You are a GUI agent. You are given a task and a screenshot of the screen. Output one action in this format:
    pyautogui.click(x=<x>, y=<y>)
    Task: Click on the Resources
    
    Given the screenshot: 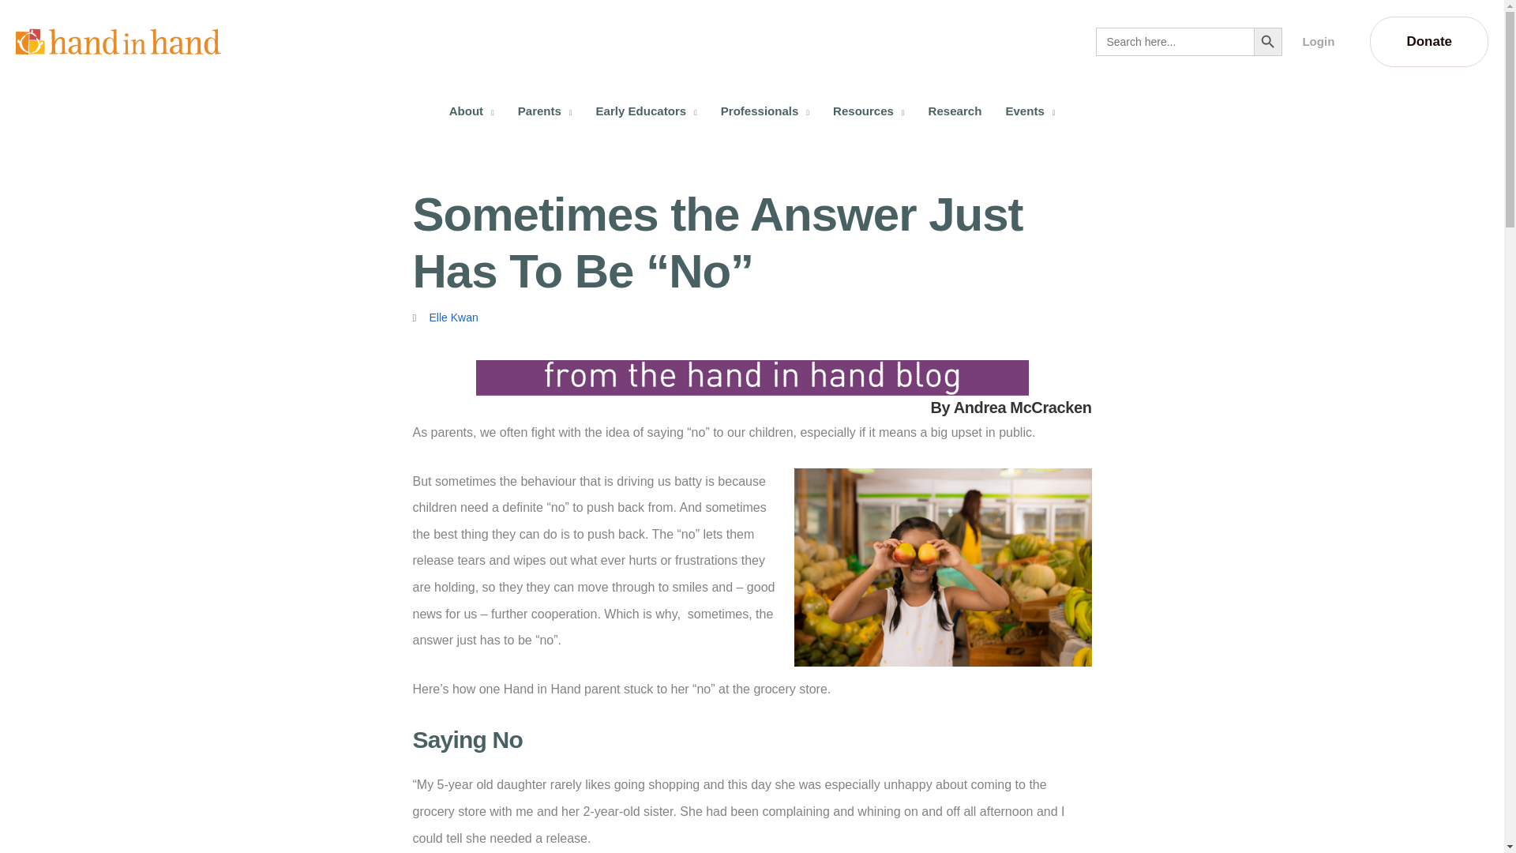 What is the action you would take?
    pyautogui.click(x=869, y=111)
    